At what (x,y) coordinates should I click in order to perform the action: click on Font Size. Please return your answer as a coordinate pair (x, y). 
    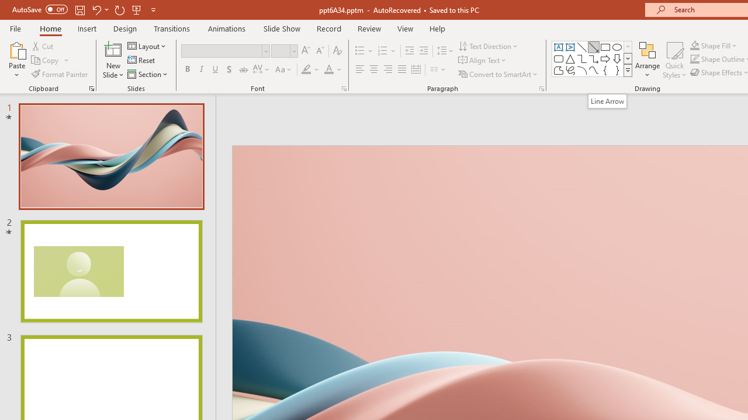
    Looking at the image, I should click on (280, 51).